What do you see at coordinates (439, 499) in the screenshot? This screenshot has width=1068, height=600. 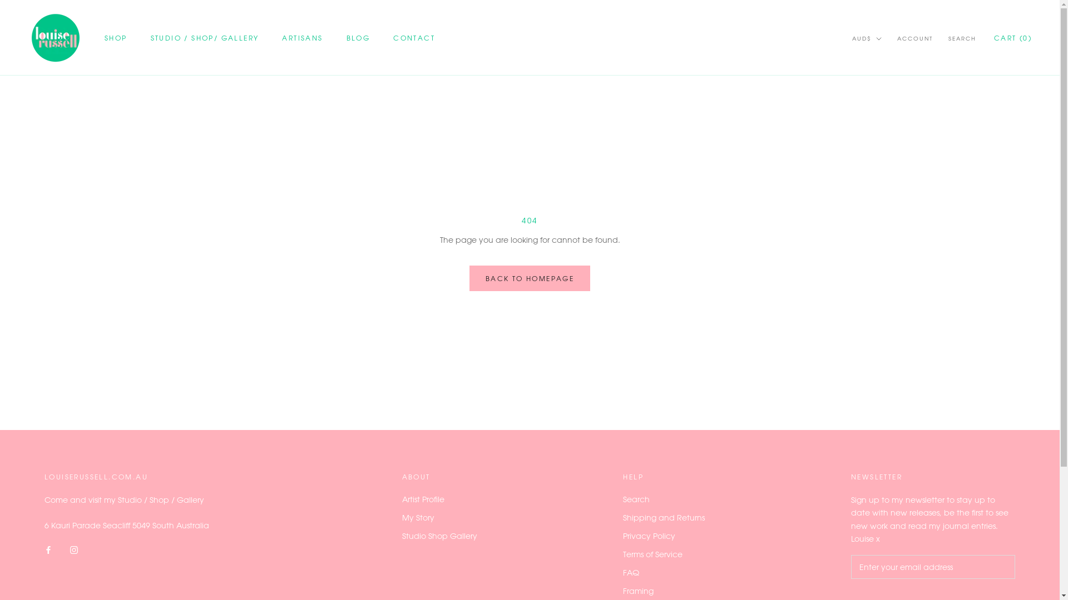 I see `Artist Profile` at bounding box center [439, 499].